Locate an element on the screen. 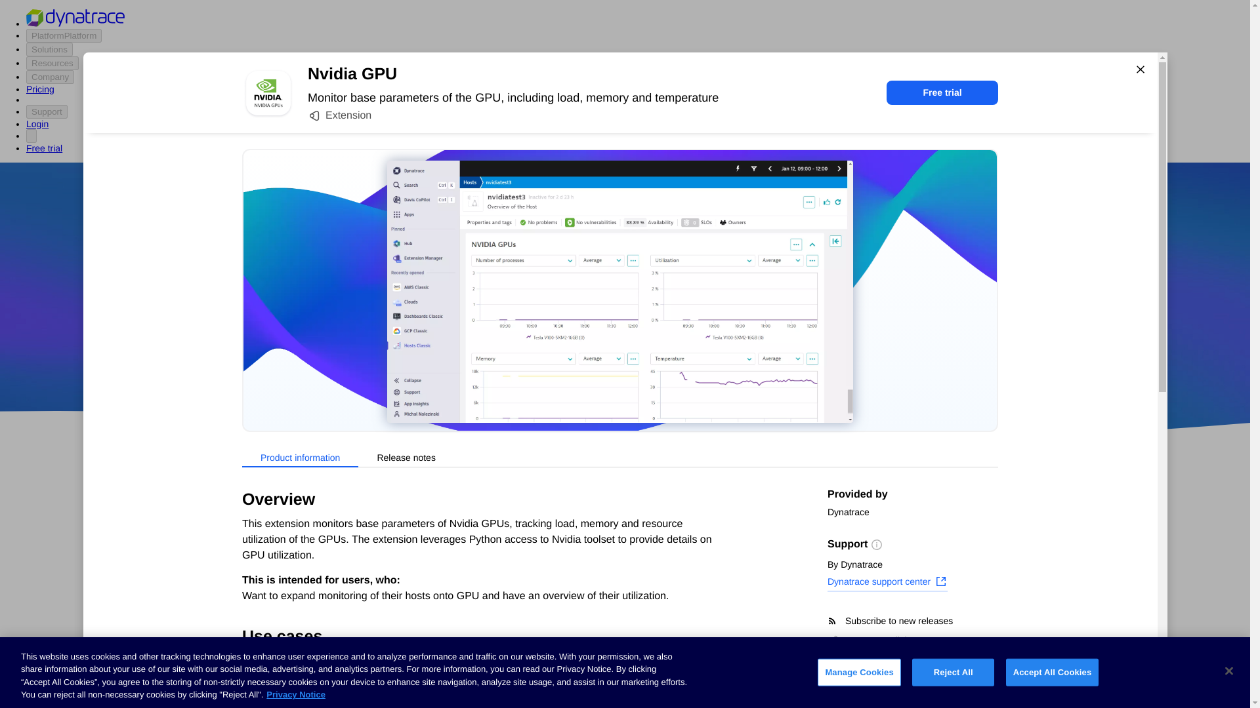  WIPRO Holmes is located at coordinates (525, 626).